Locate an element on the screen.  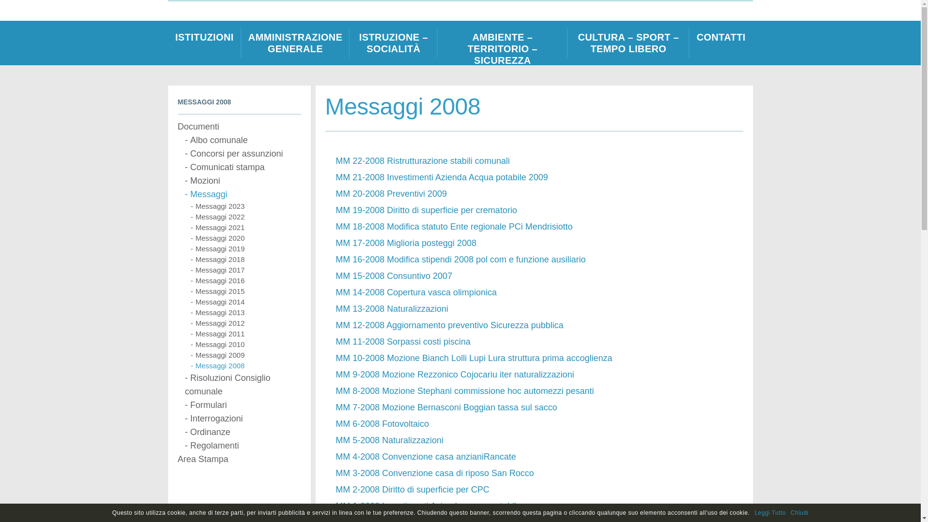
Messaggi 2020 is located at coordinates (246, 238).